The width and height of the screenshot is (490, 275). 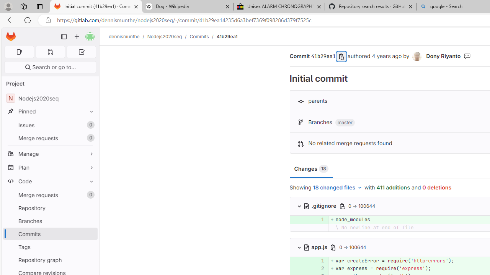 I want to click on Commits, so click(x=50, y=234).